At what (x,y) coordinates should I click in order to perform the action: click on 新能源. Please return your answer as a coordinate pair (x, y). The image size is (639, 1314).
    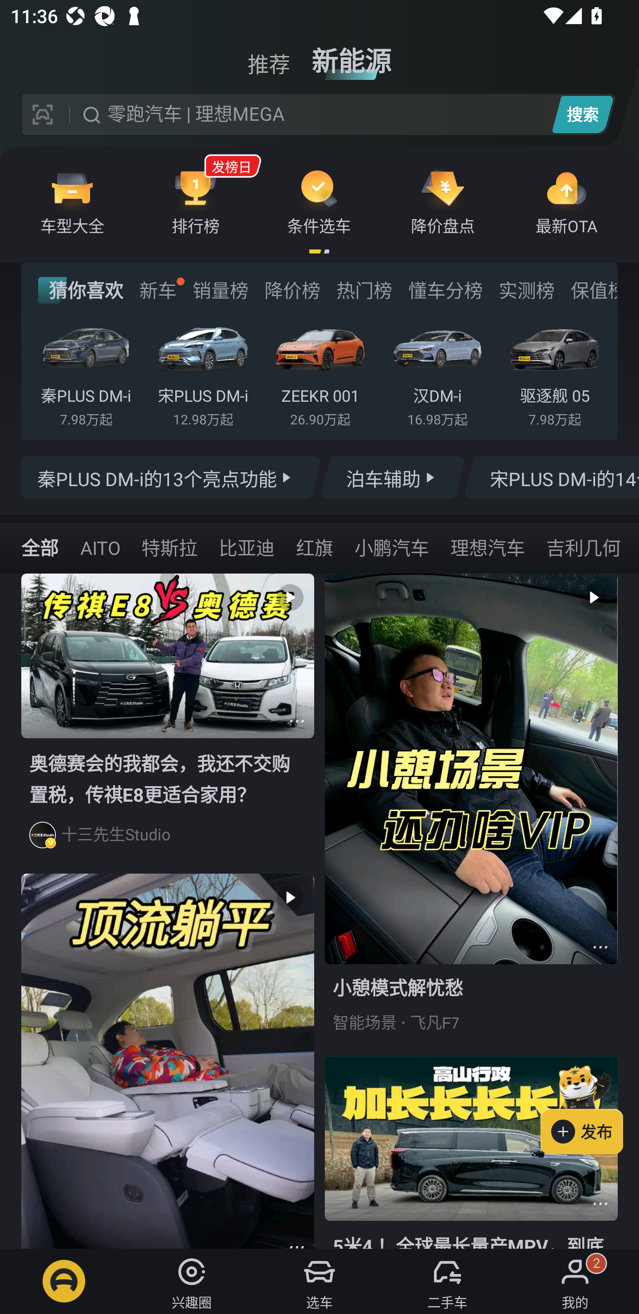
    Looking at the image, I should click on (351, 55).